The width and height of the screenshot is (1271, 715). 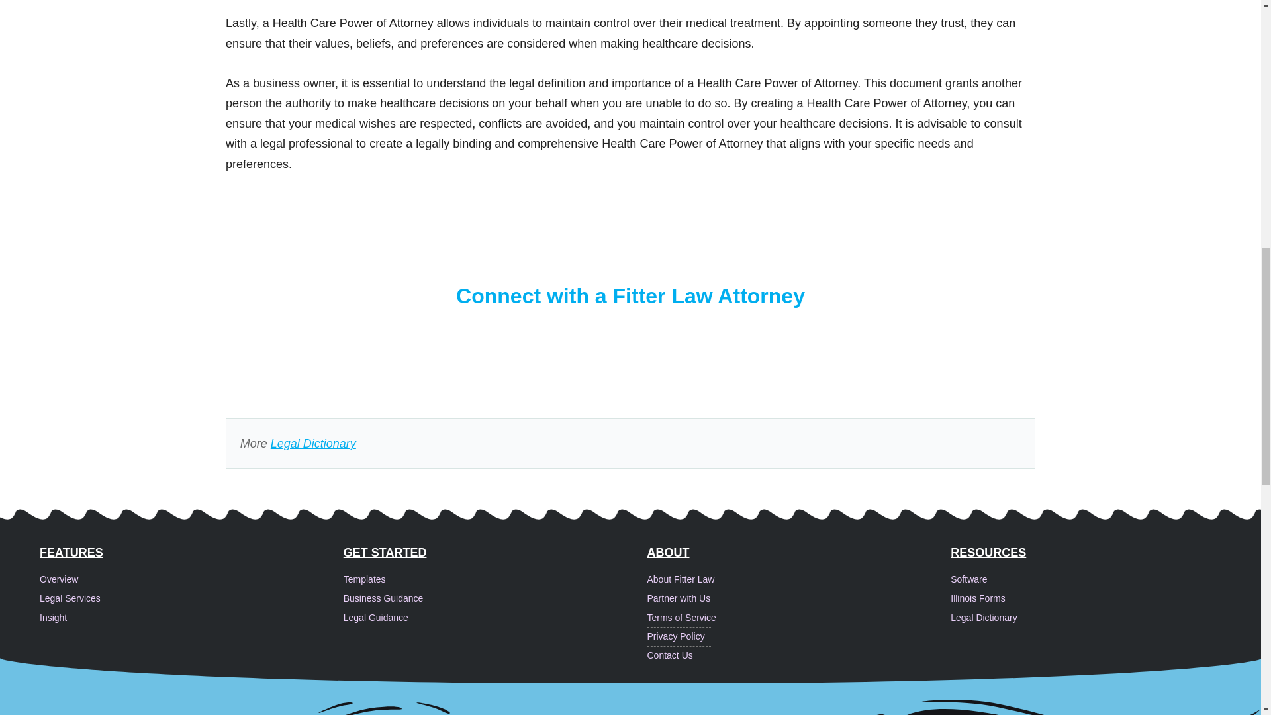 What do you see at coordinates (1103, 580) in the screenshot?
I see `Software` at bounding box center [1103, 580].